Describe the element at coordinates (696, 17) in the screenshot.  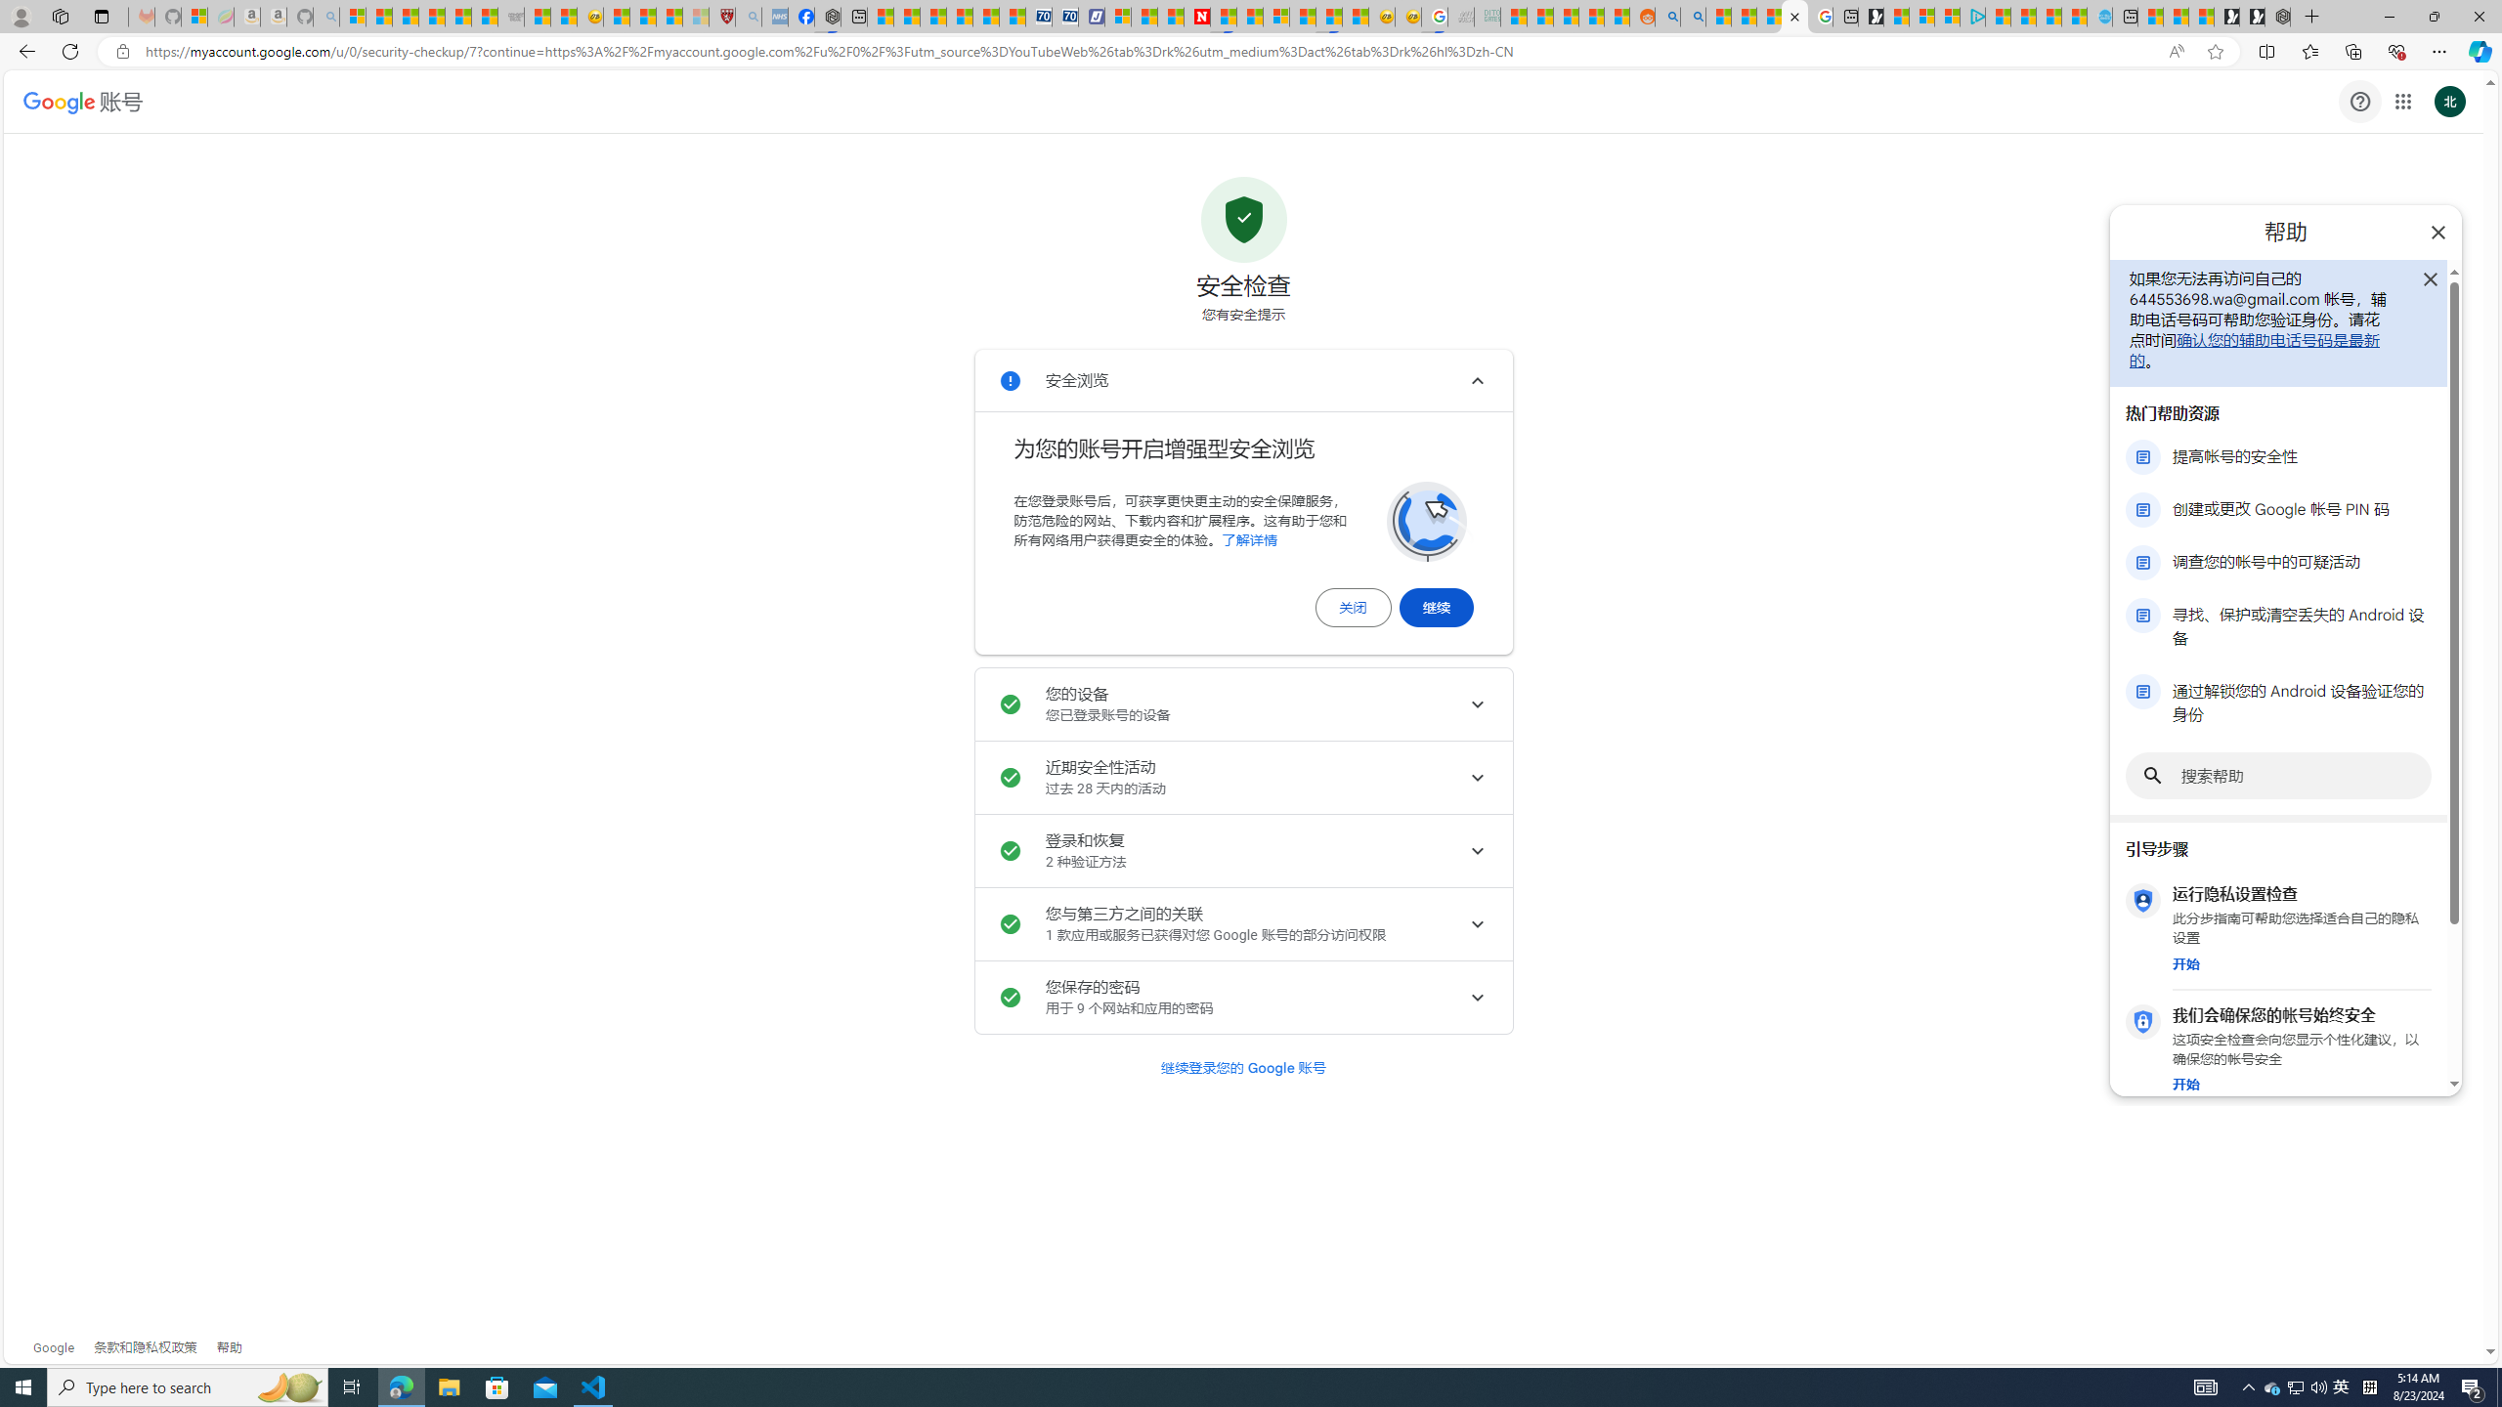
I see `12 Popular Science Lies that Must be Corrected - Sleeping` at that location.